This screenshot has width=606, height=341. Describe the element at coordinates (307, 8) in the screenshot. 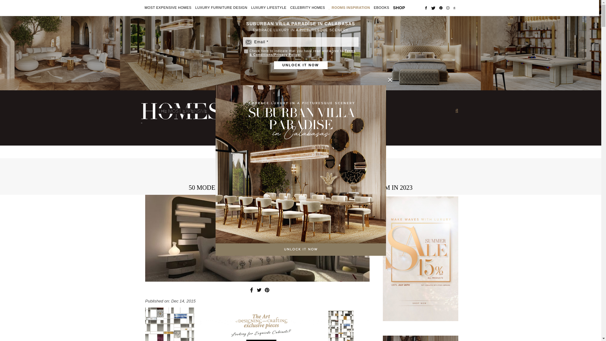

I see `CELEBRITY HOMES` at that location.